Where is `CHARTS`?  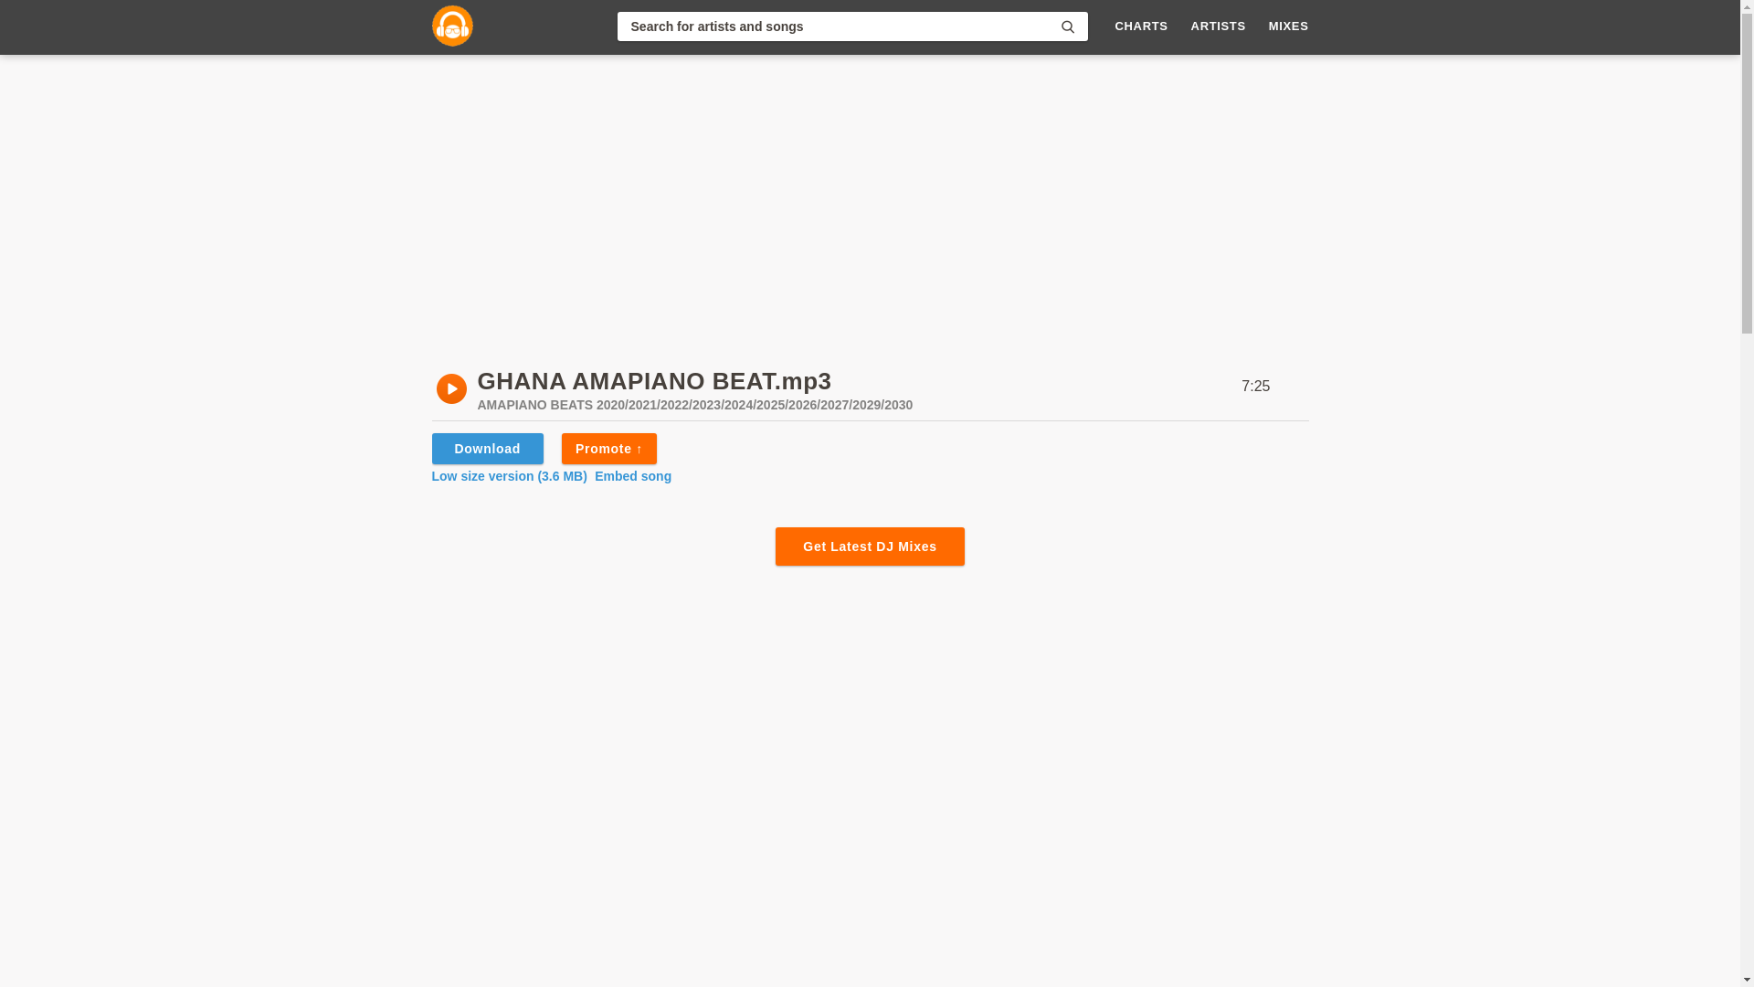 CHARTS is located at coordinates (1142, 26).